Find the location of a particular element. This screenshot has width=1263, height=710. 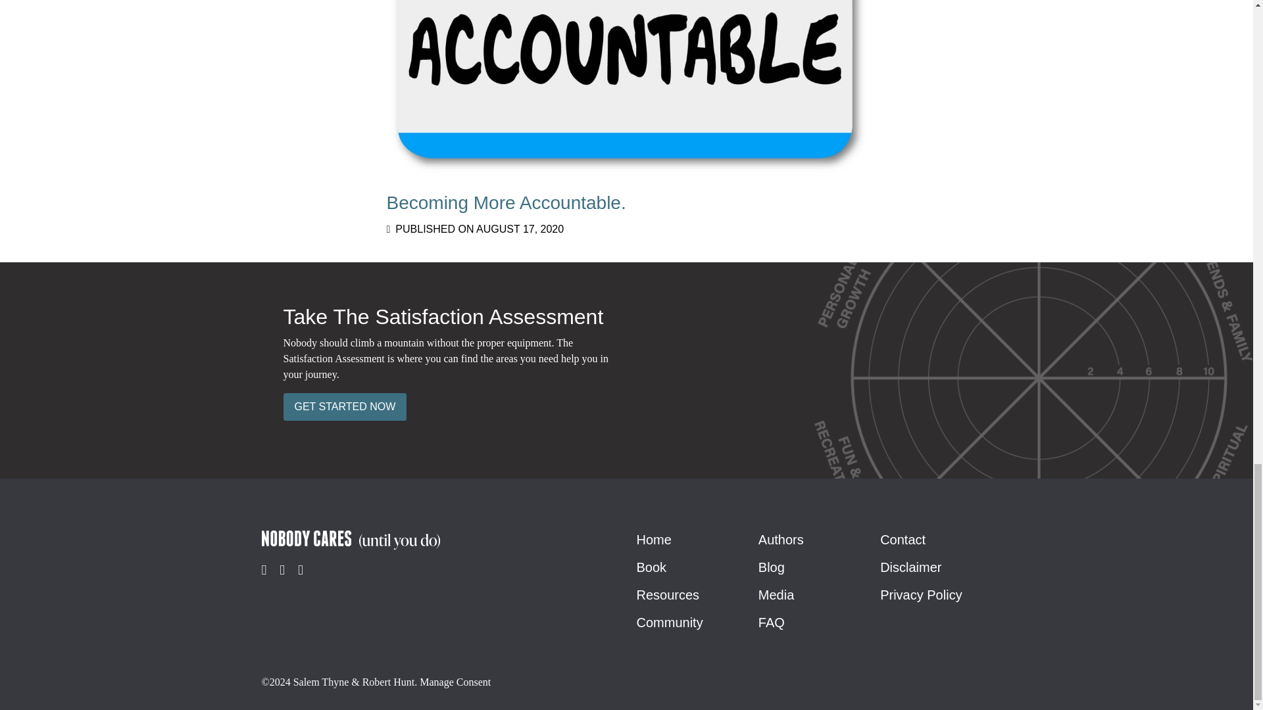

Home is located at coordinates (654, 539).